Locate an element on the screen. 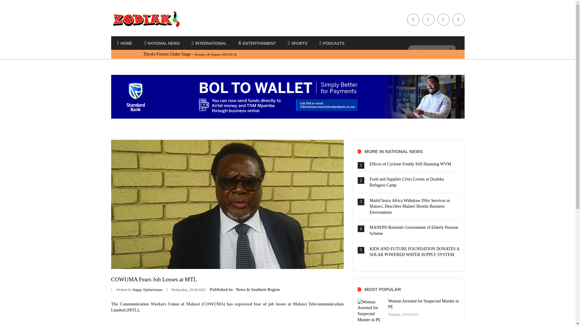 This screenshot has height=326, width=580. Woman Arrested for Suspected Murder in PE is located at coordinates (423, 304).